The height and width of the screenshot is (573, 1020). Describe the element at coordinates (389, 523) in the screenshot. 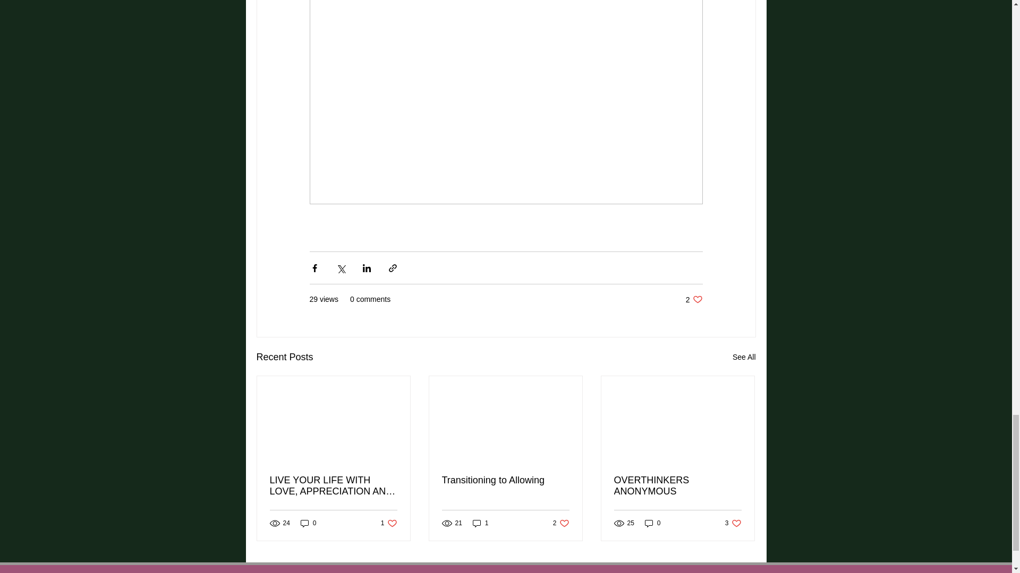

I see `OVERTHINKERS ANONYMOUS` at that location.